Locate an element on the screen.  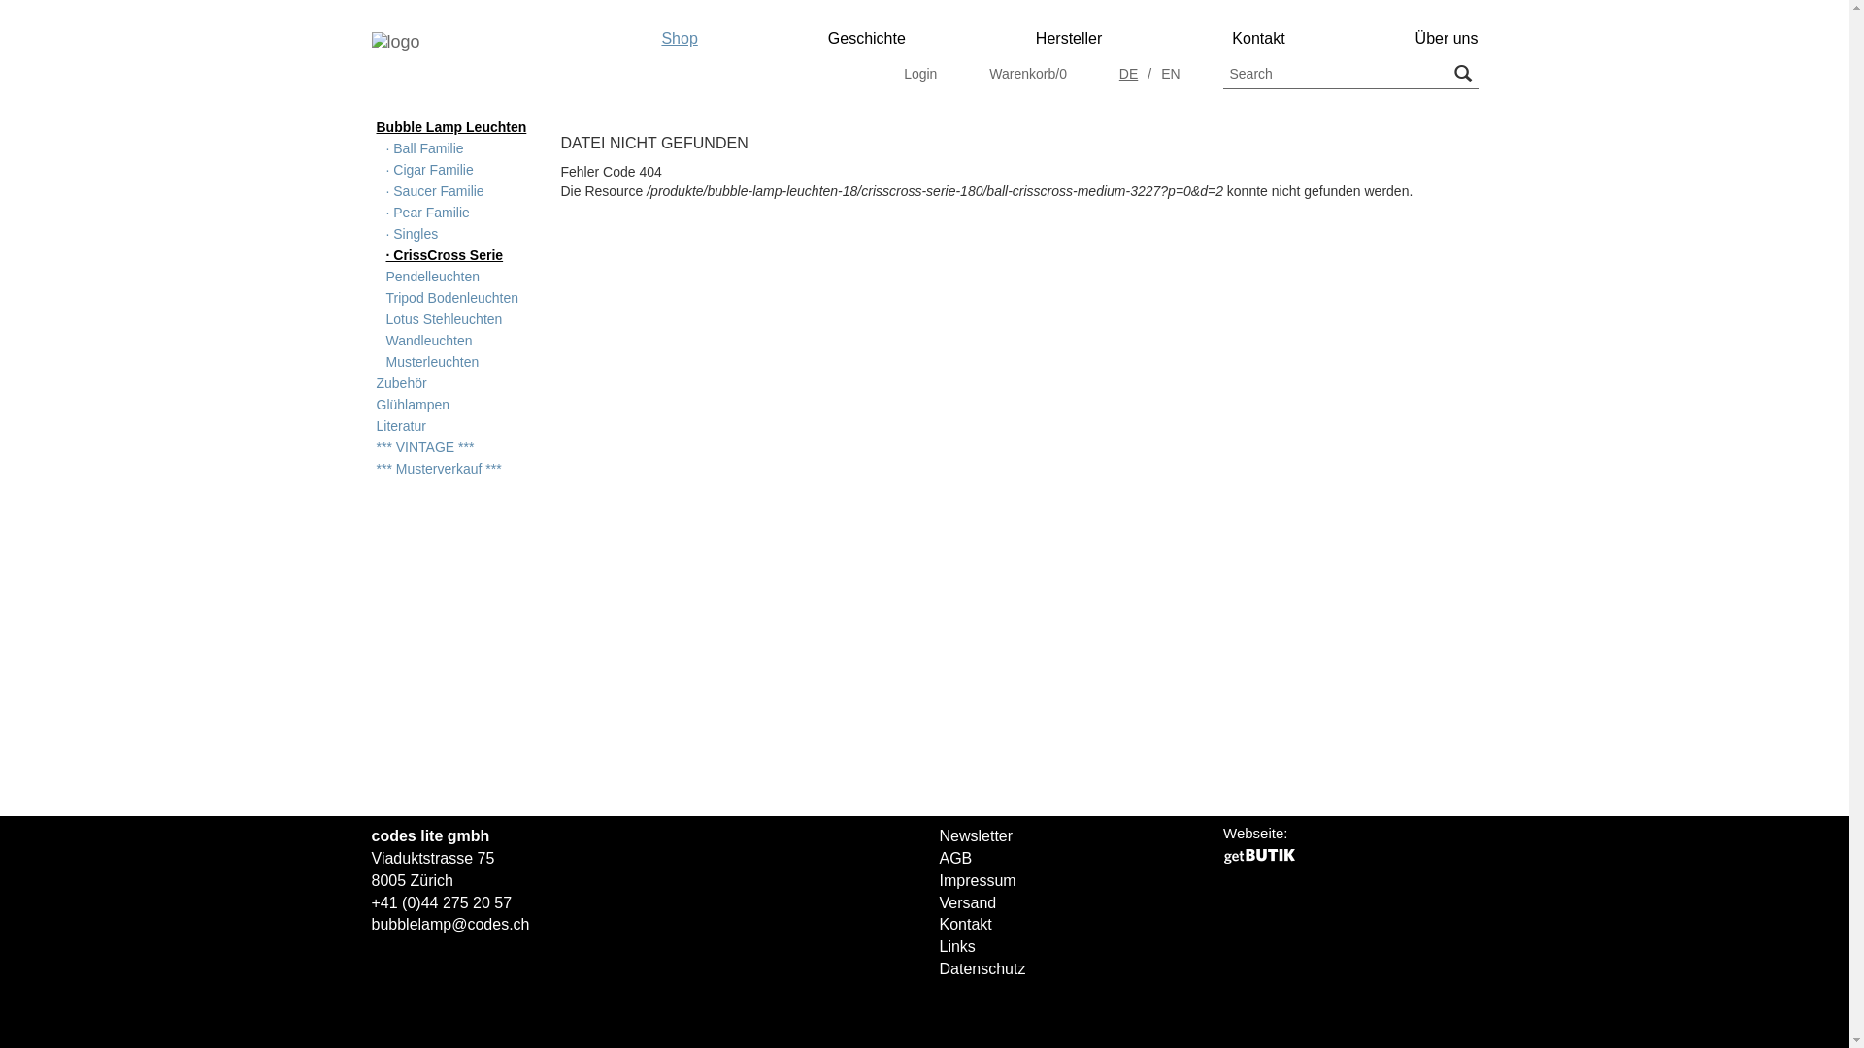
Kontakt is located at coordinates (1253, 39).